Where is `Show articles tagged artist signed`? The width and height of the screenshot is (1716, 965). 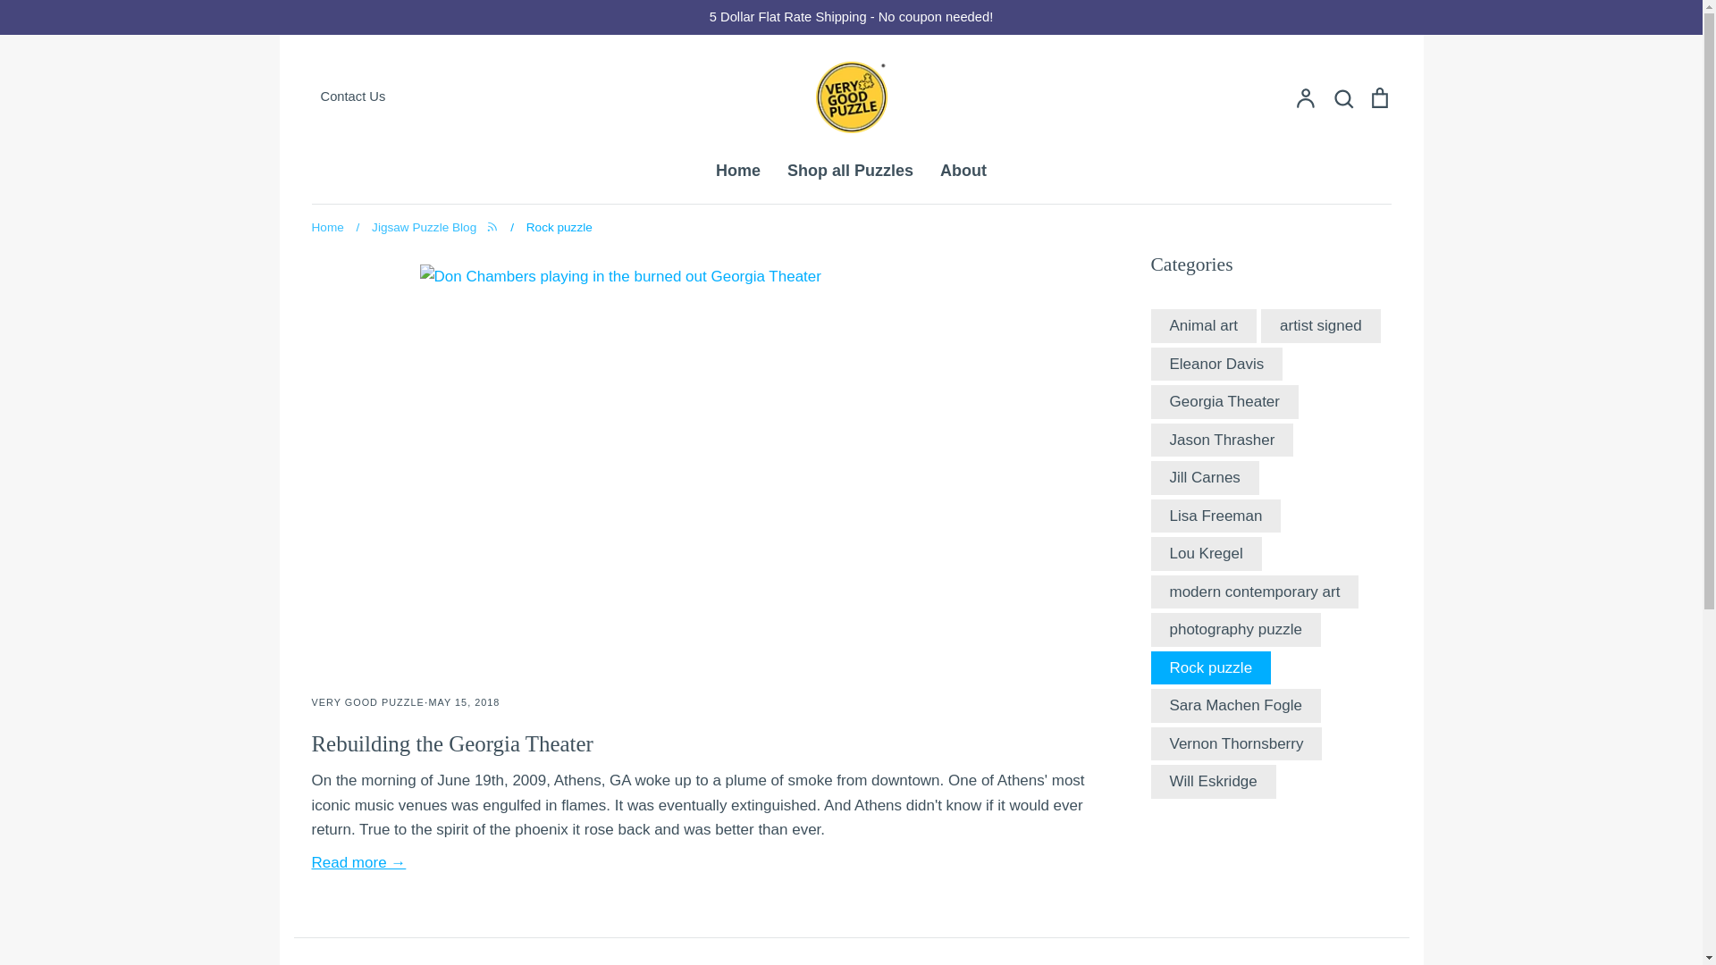 Show articles tagged artist signed is located at coordinates (1321, 325).